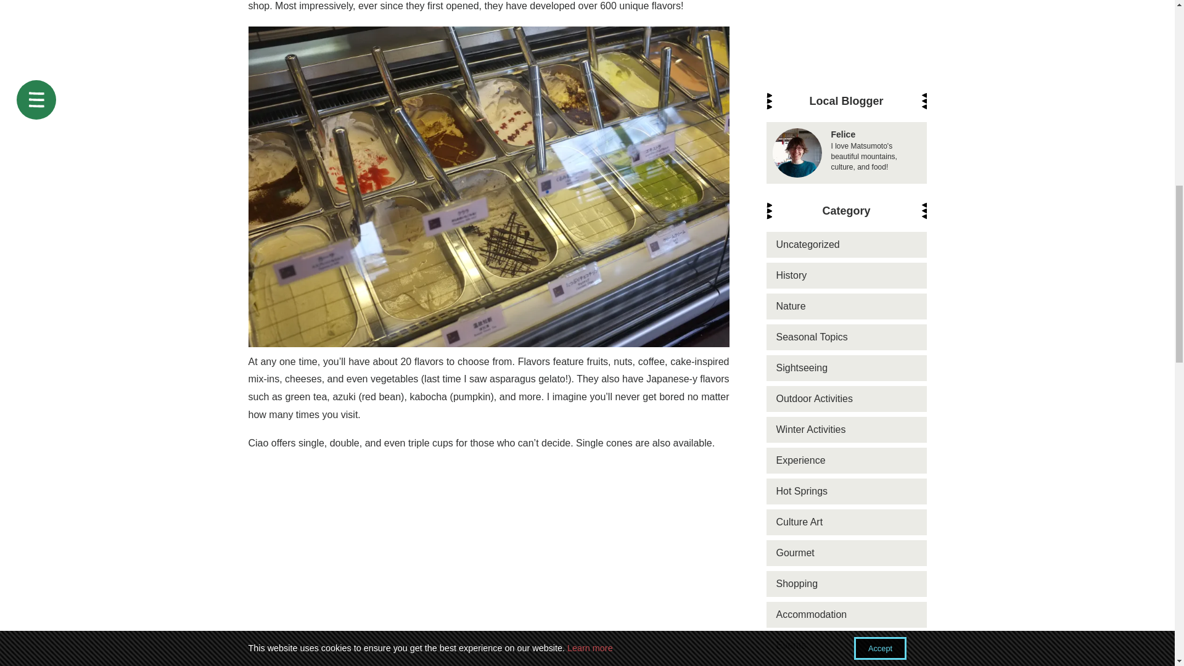  I want to click on Gourmet, so click(846, 2).